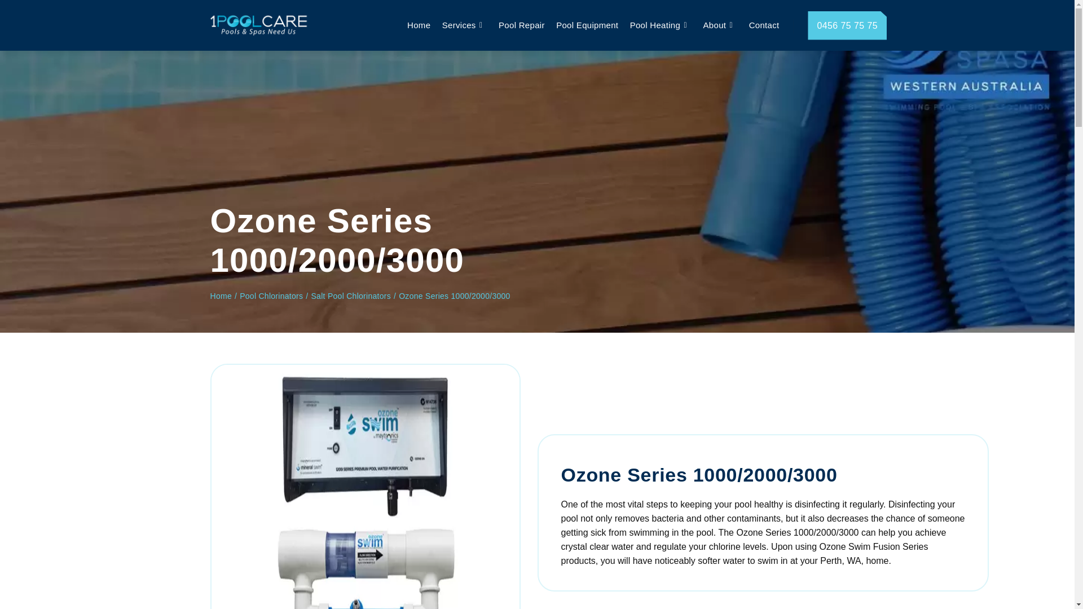  What do you see at coordinates (258, 25) in the screenshot?
I see `1poolcare` at bounding box center [258, 25].